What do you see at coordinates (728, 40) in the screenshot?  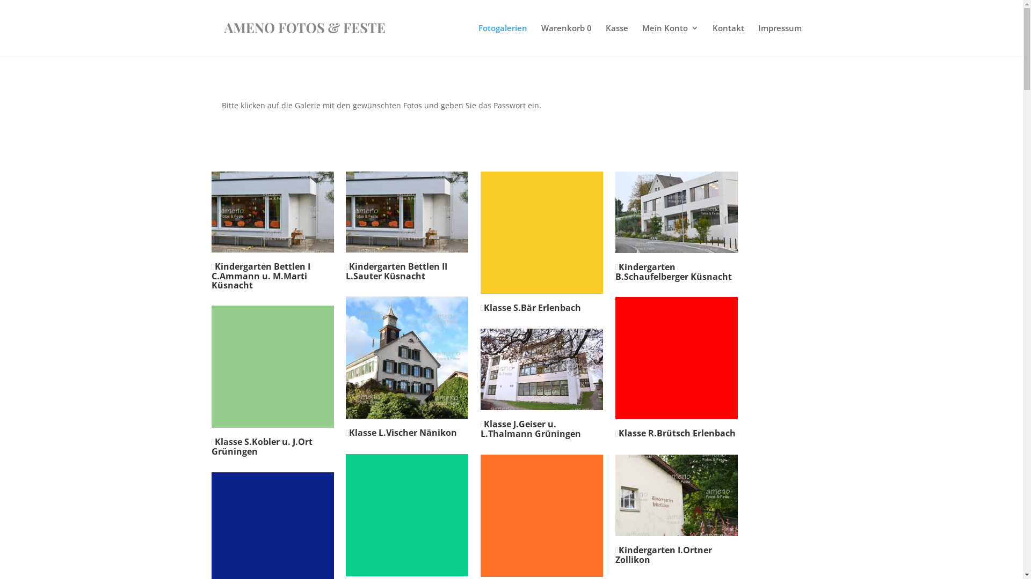 I see `Kontakt` at bounding box center [728, 40].